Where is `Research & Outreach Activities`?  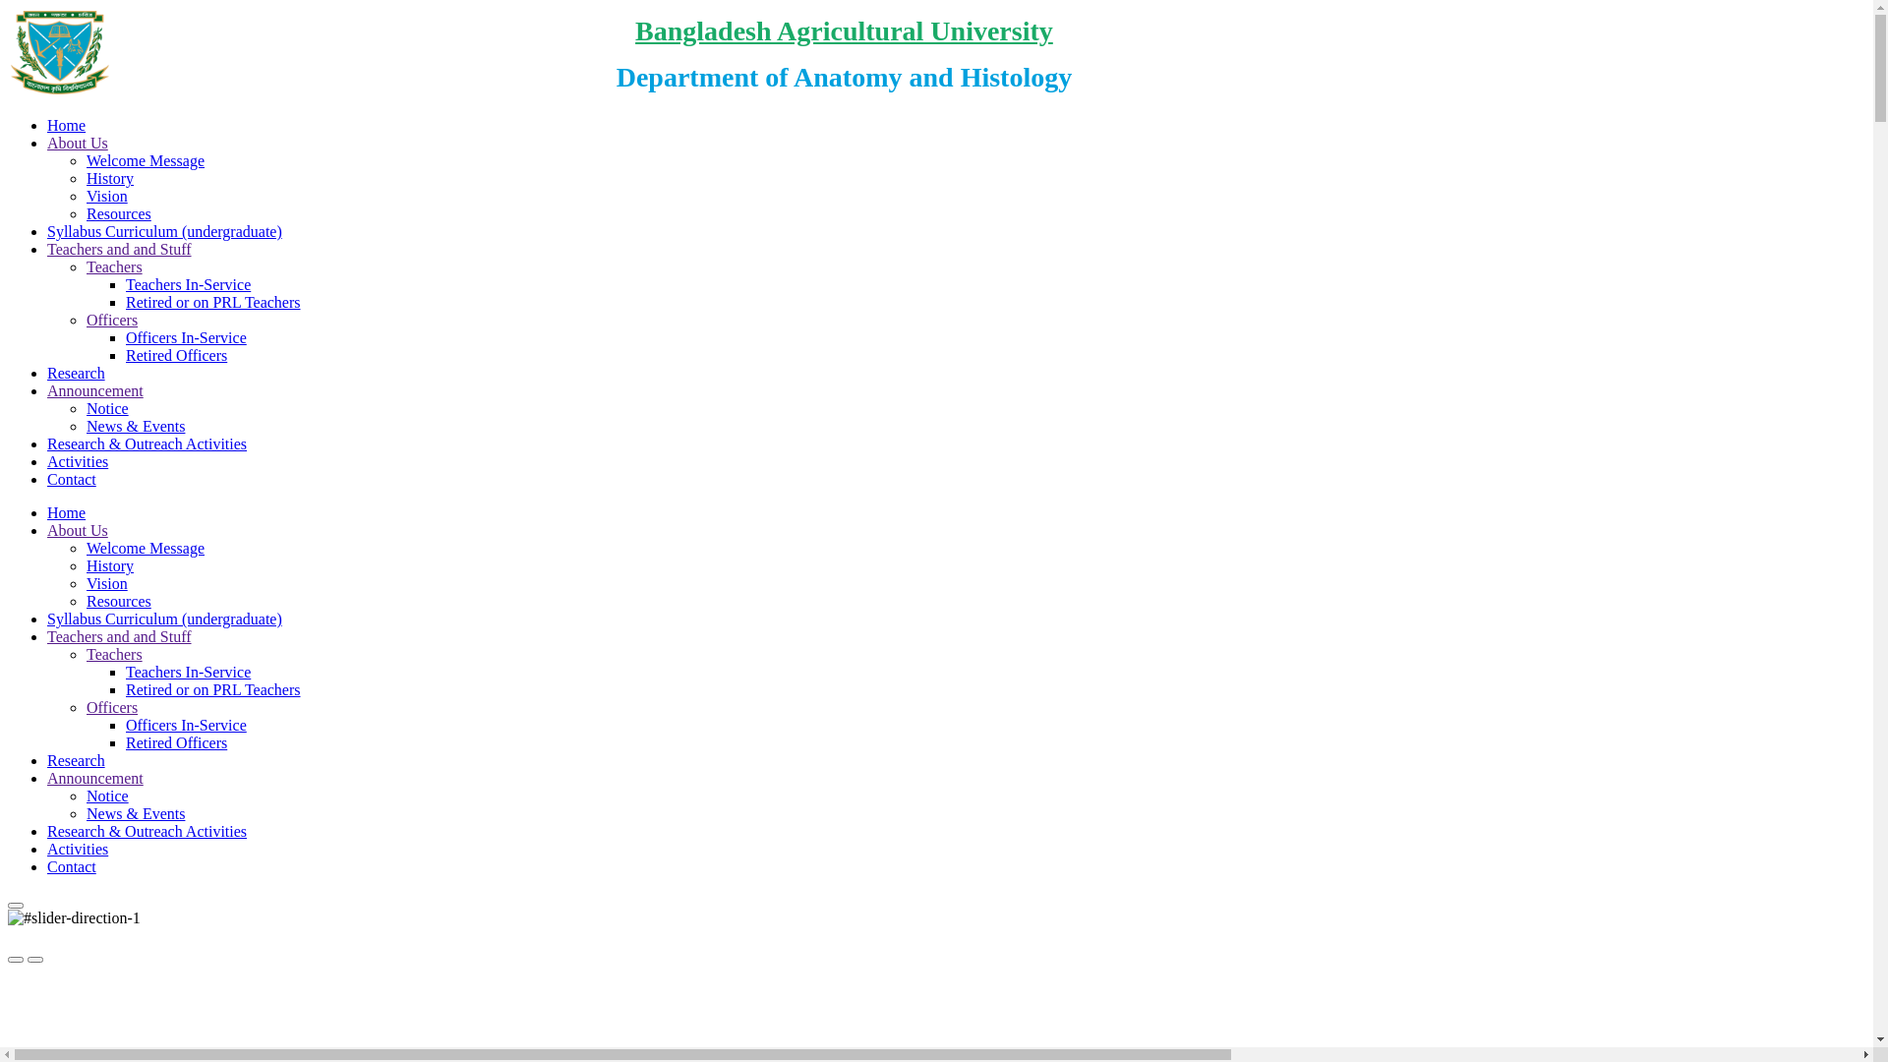 Research & Outreach Activities is located at coordinates (147, 444).